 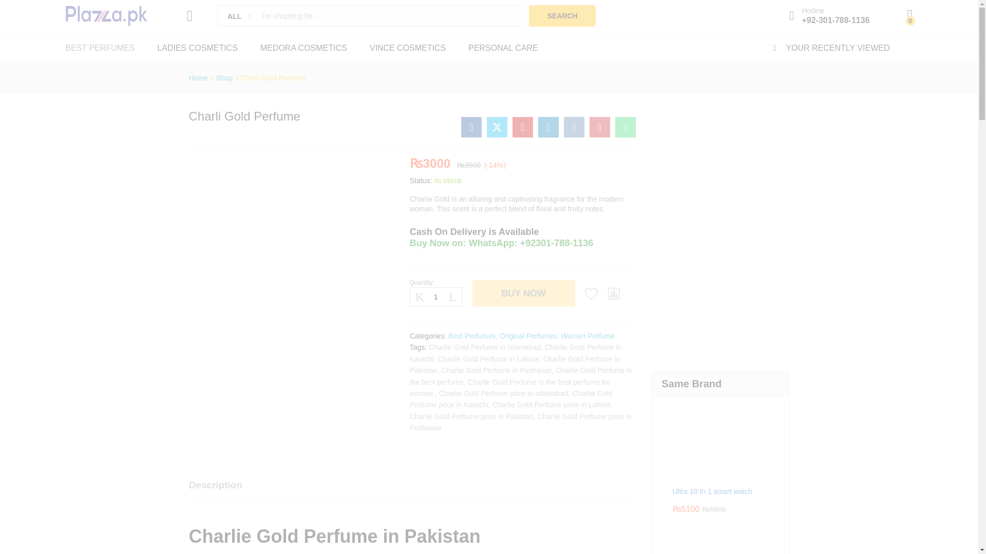 I want to click on Wishlist, so click(x=592, y=293).